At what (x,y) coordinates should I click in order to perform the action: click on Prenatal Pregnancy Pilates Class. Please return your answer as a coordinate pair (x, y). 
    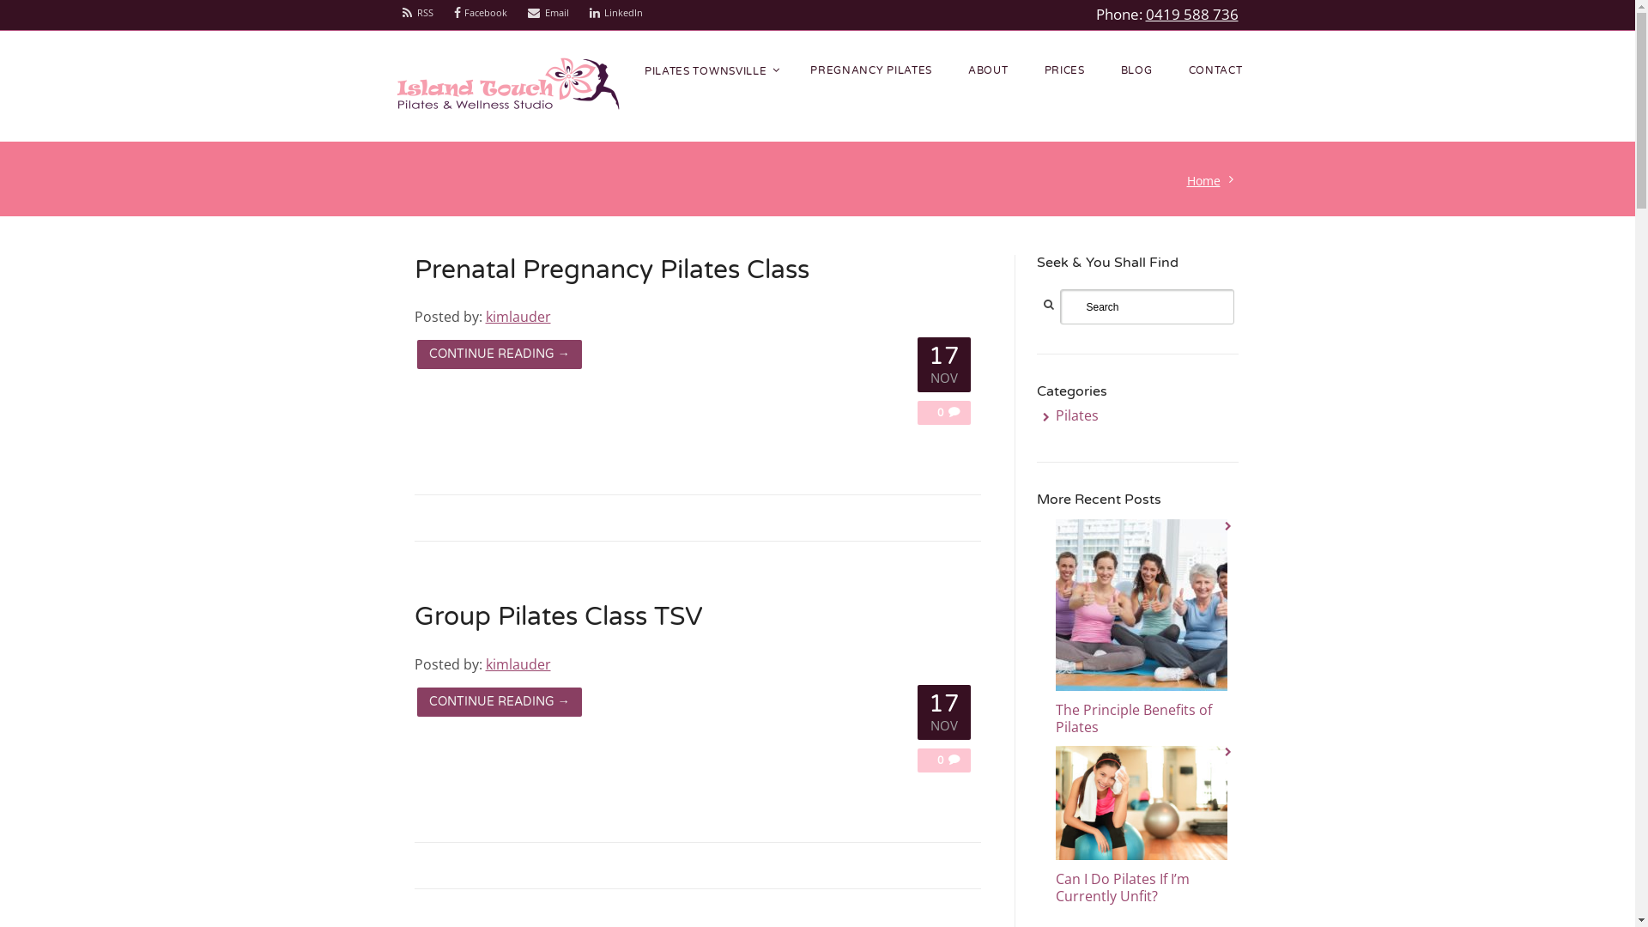
    Looking at the image, I should click on (611, 270).